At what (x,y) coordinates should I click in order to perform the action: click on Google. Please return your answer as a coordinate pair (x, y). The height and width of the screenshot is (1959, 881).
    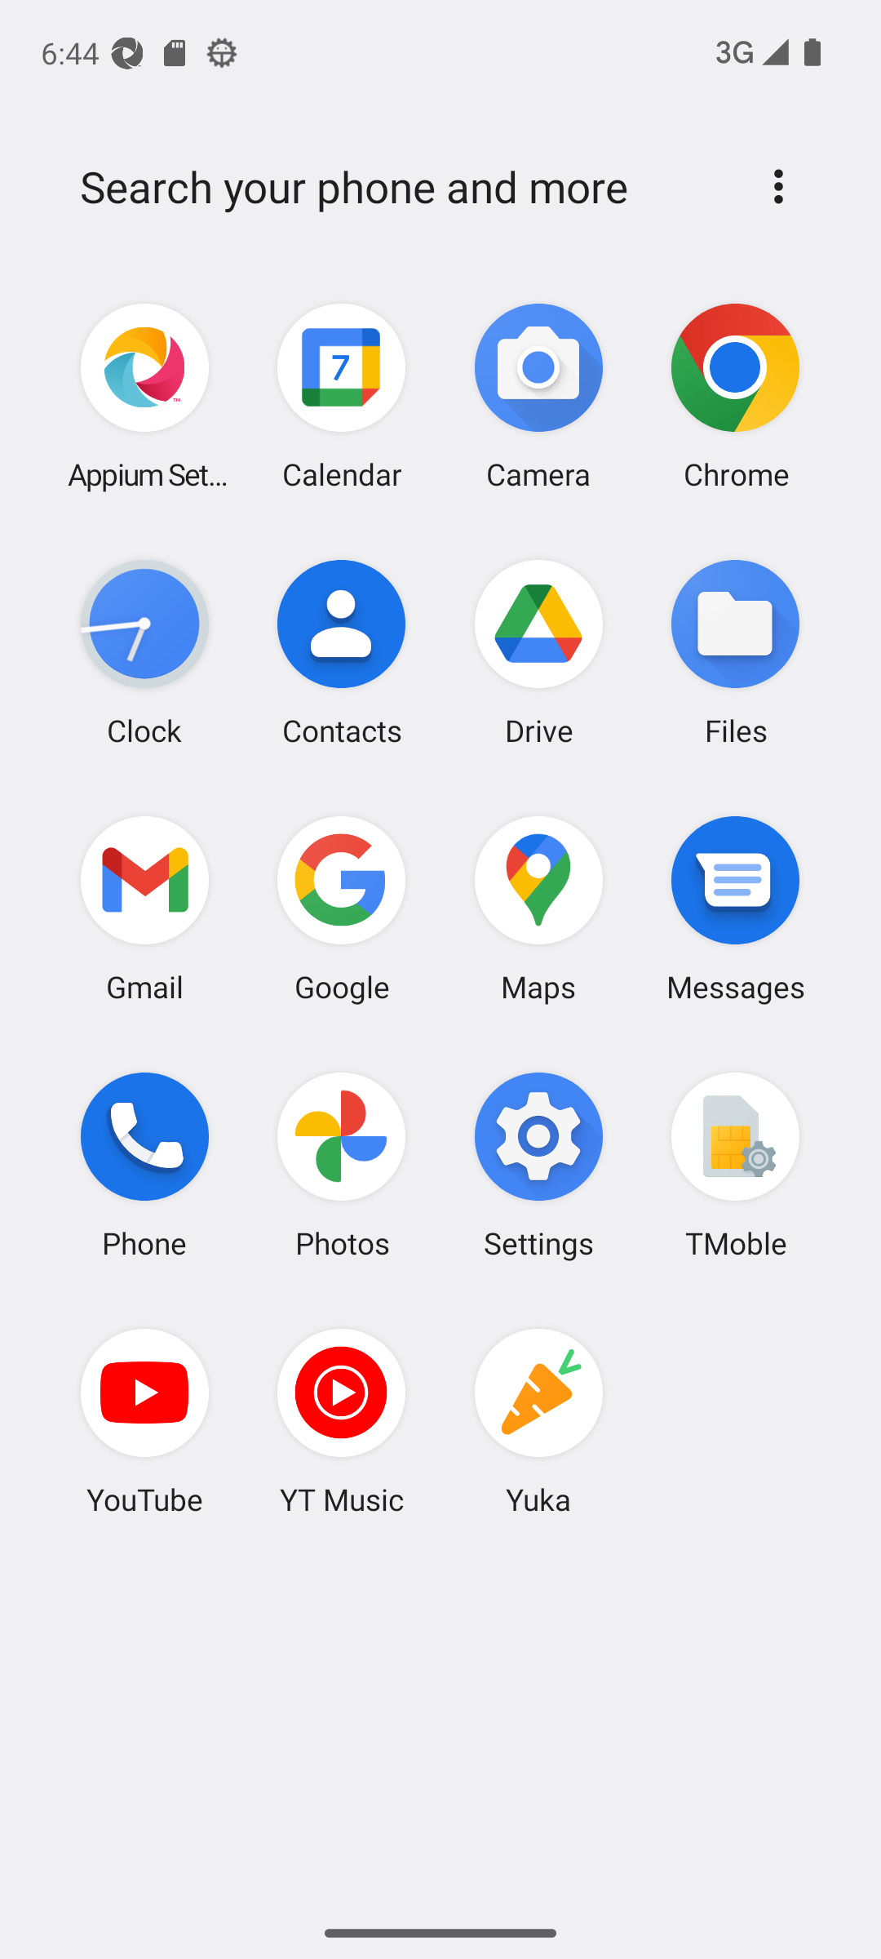
    Looking at the image, I should click on (342, 908).